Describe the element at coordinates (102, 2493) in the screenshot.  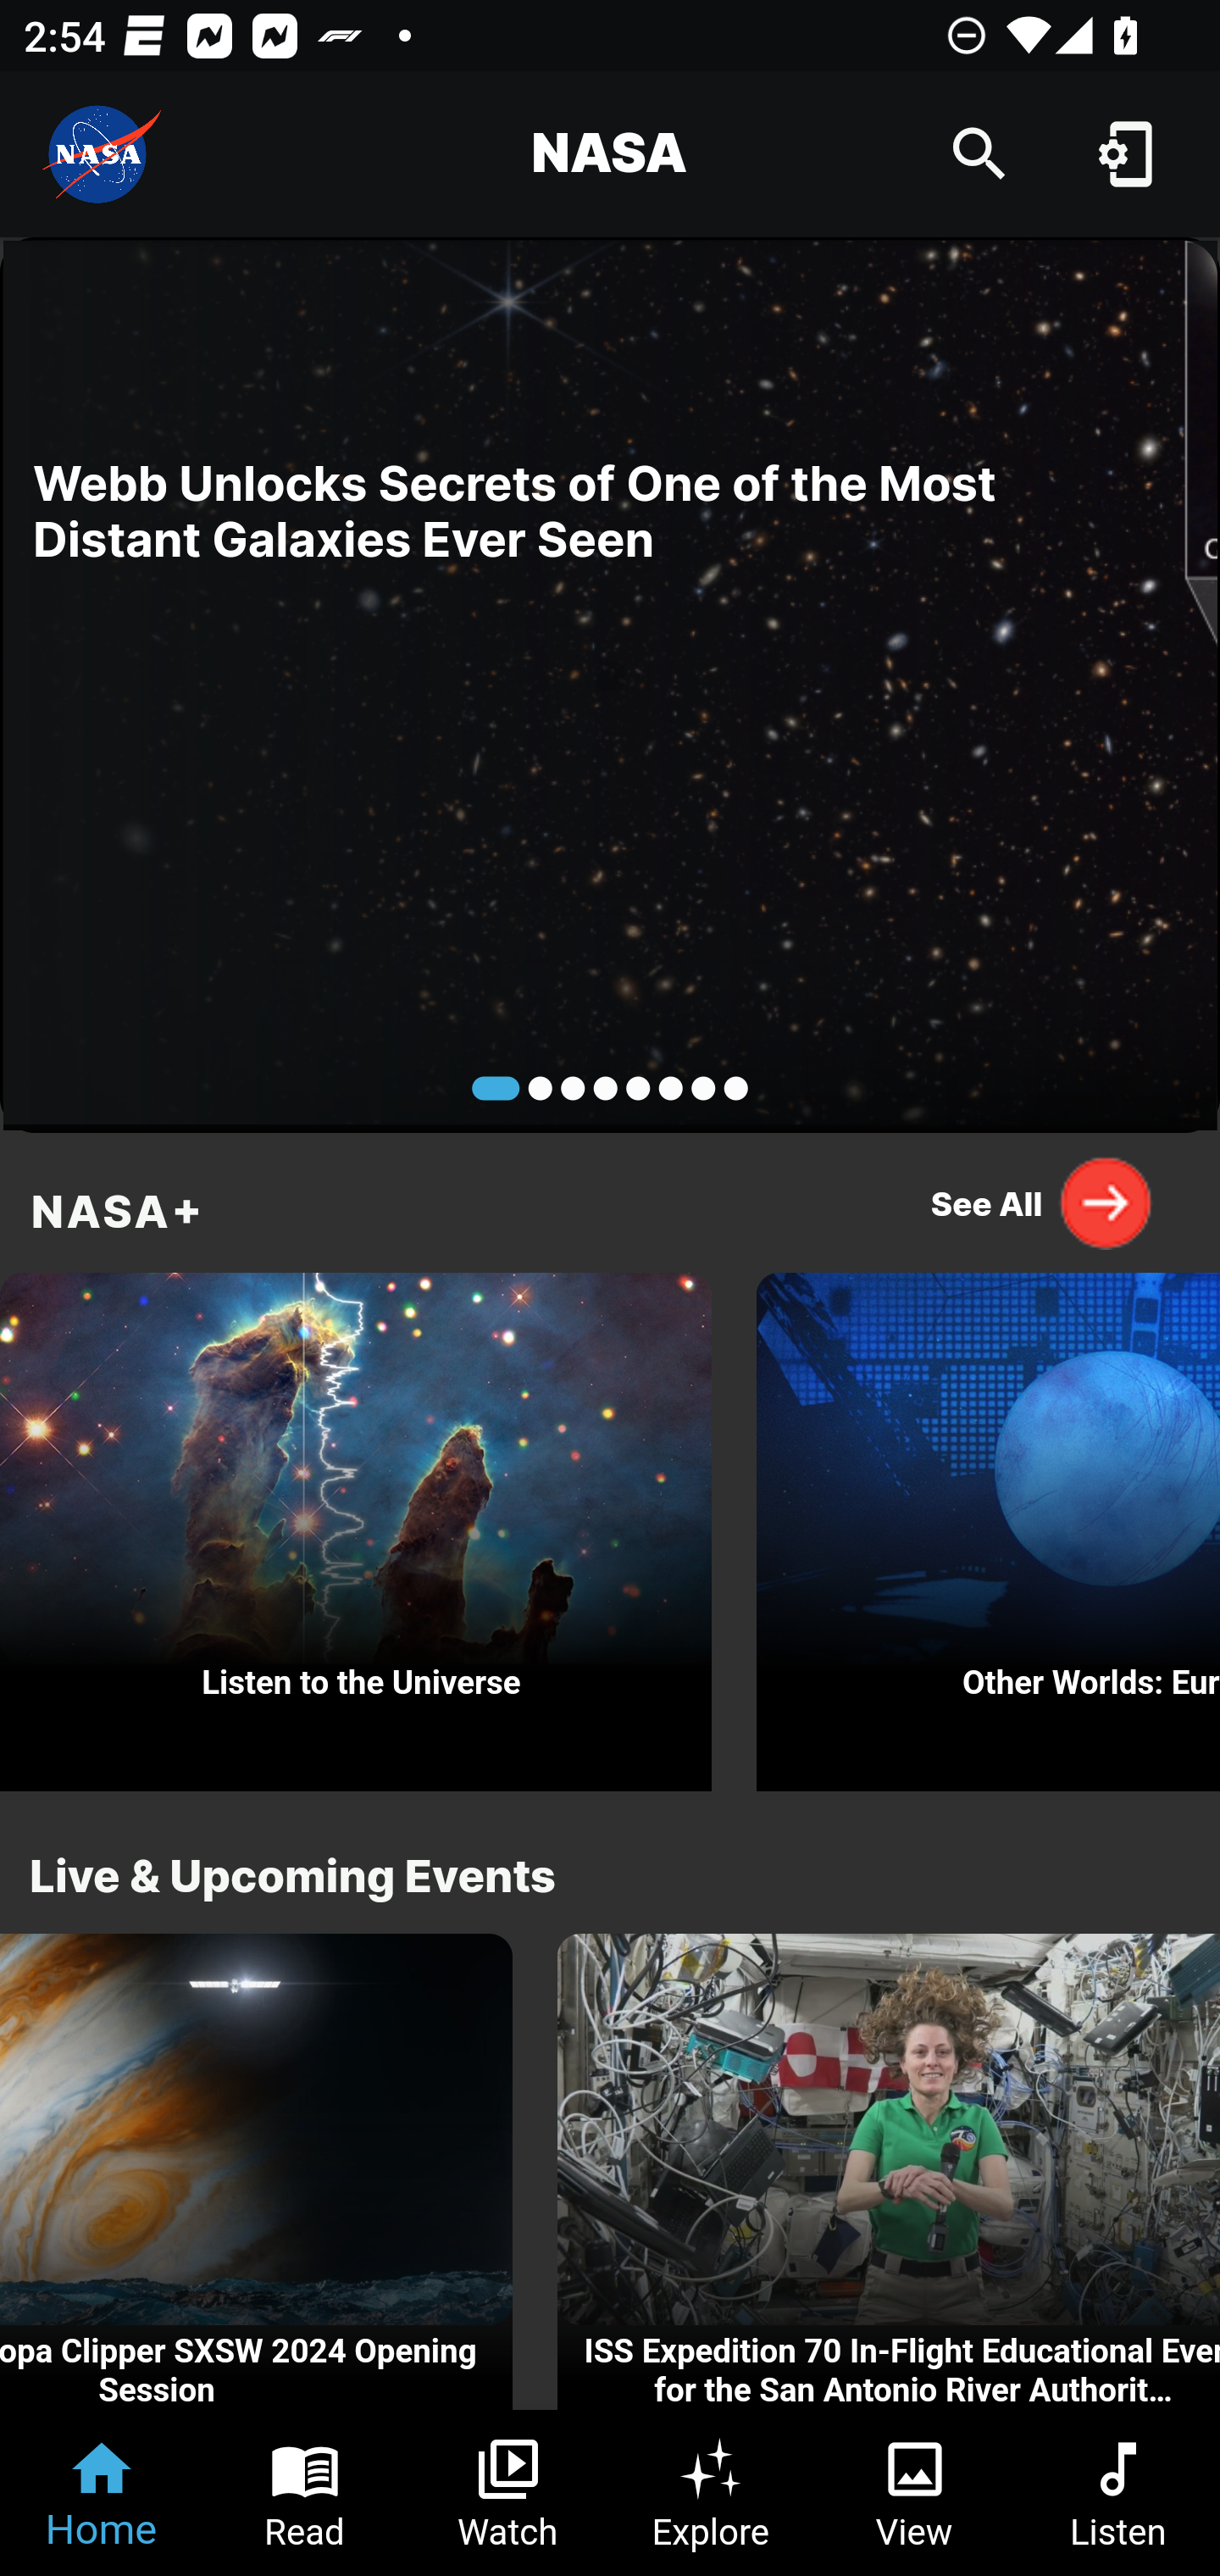
I see `Home
Tab 1 of 6` at that location.